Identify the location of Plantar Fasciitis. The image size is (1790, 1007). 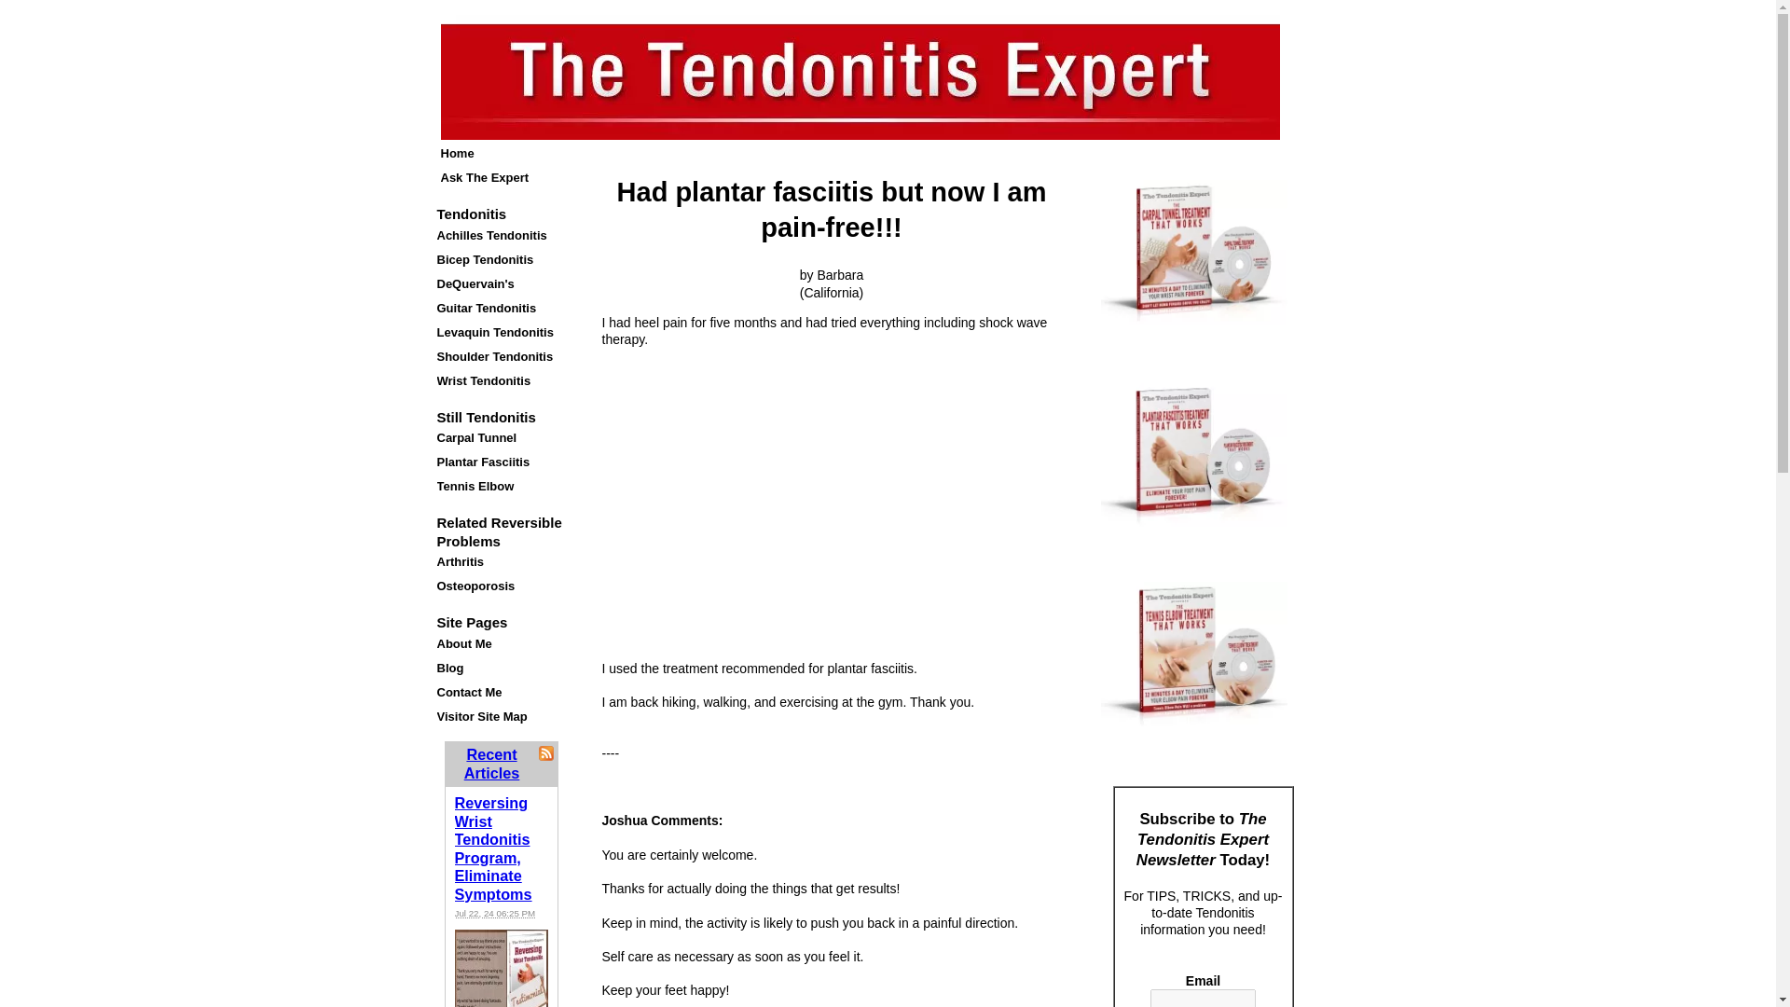
(501, 462).